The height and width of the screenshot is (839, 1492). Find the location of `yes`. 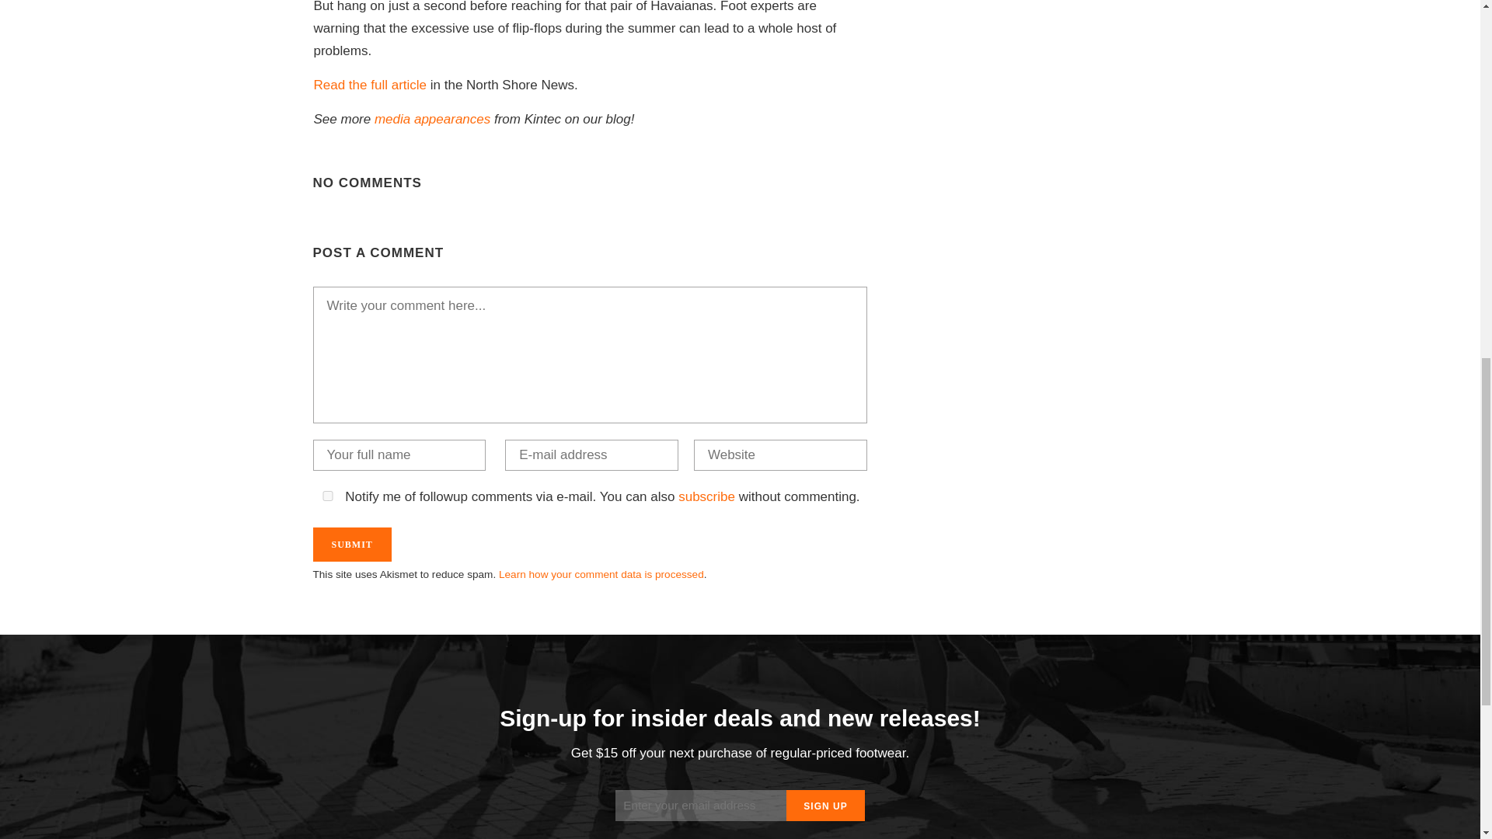

yes is located at coordinates (326, 496).